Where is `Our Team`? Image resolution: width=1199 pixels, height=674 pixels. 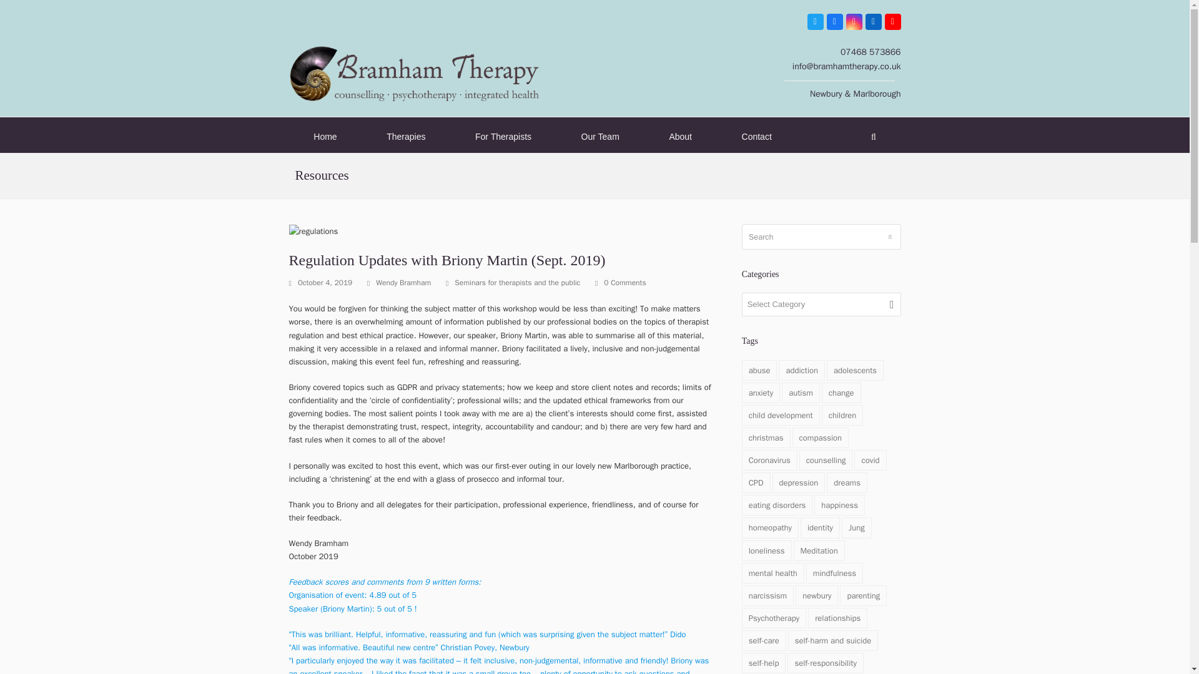
Our Team is located at coordinates (600, 137).